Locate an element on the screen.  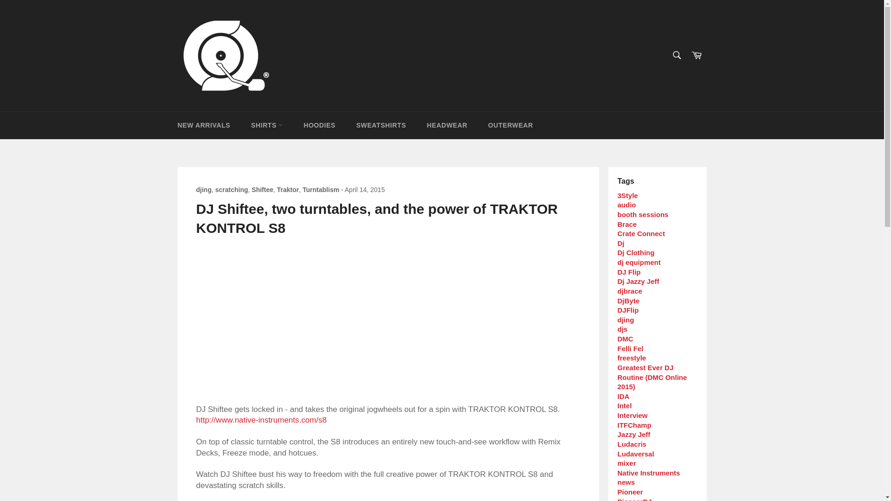
Show articles tagged booth sessions is located at coordinates (643, 214).